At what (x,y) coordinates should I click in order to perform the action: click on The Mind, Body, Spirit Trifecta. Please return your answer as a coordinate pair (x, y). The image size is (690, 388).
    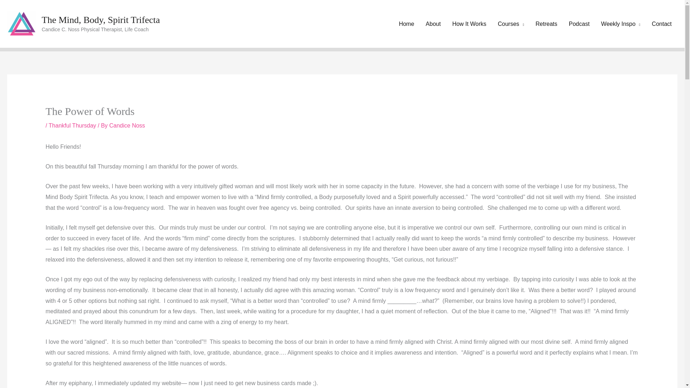
    Looking at the image, I should click on (101, 20).